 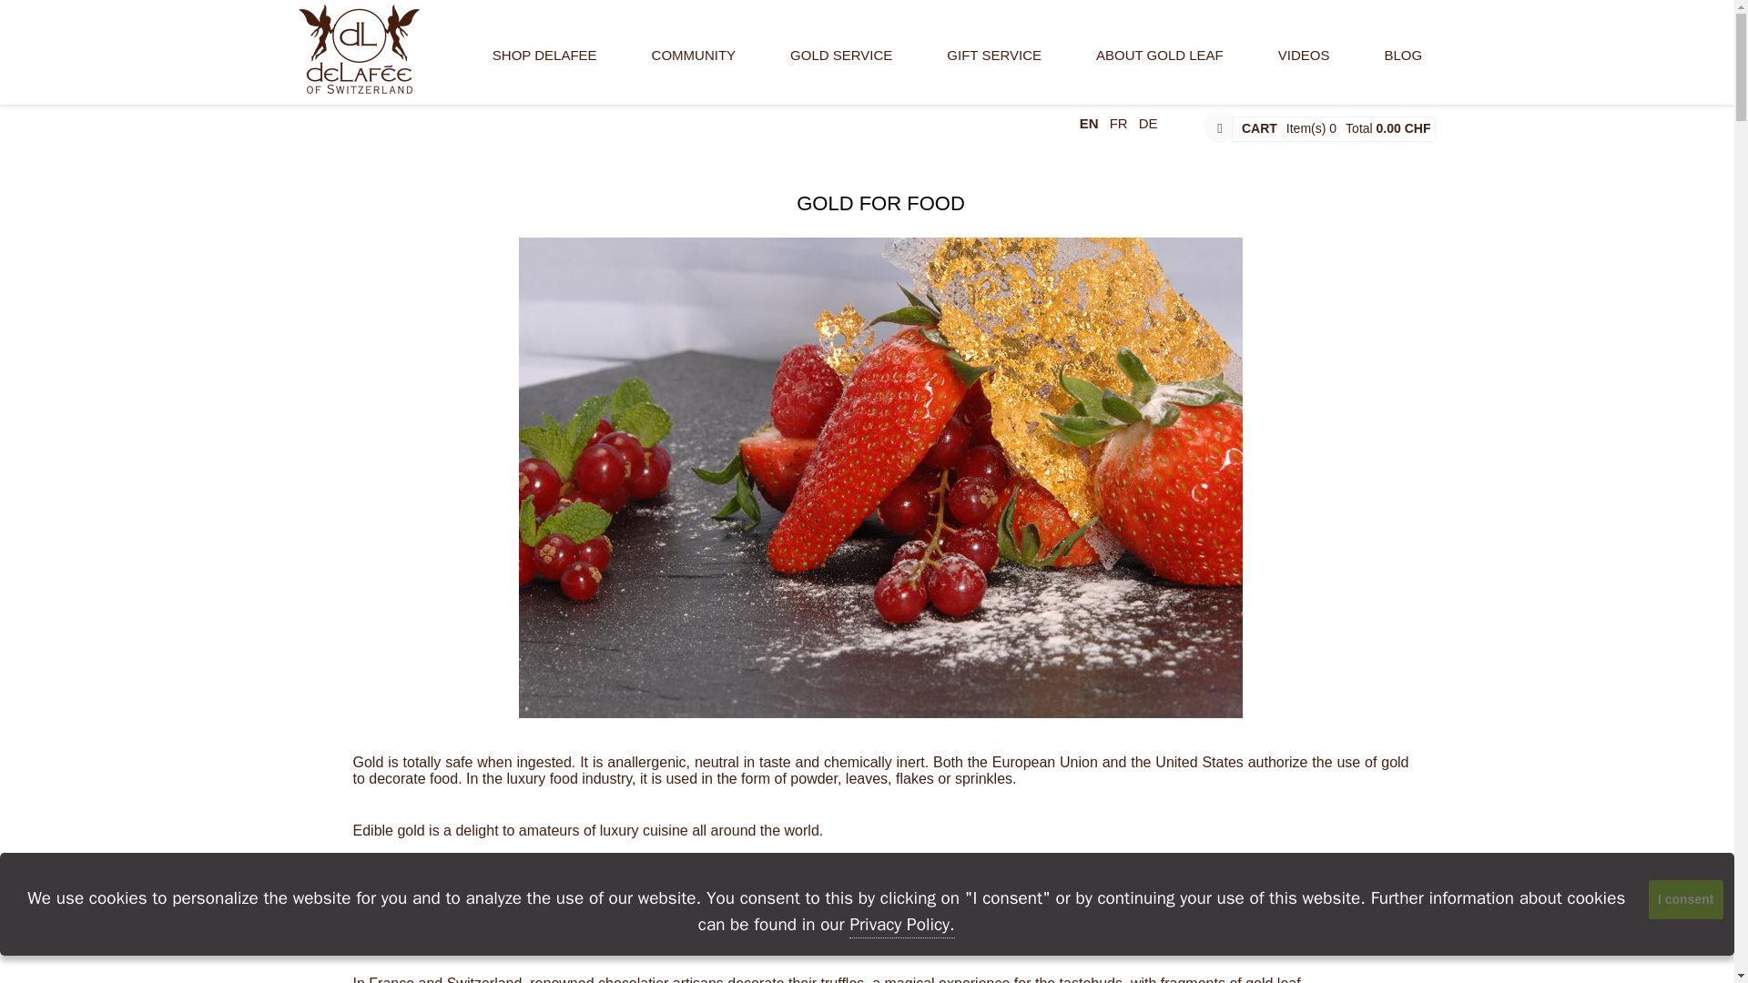 I want to click on BLOG, so click(x=1403, y=66).